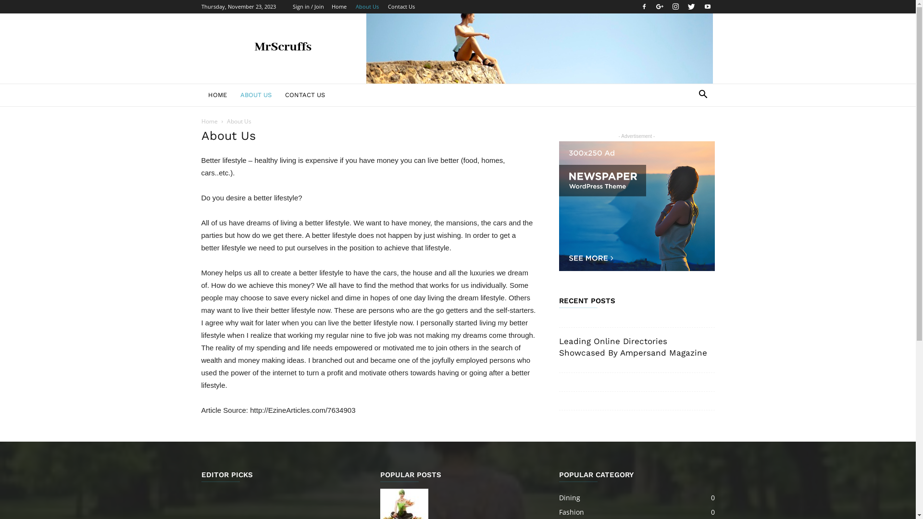 This screenshot has height=519, width=923. Describe the element at coordinates (644, 7) in the screenshot. I see `Facebook` at that location.